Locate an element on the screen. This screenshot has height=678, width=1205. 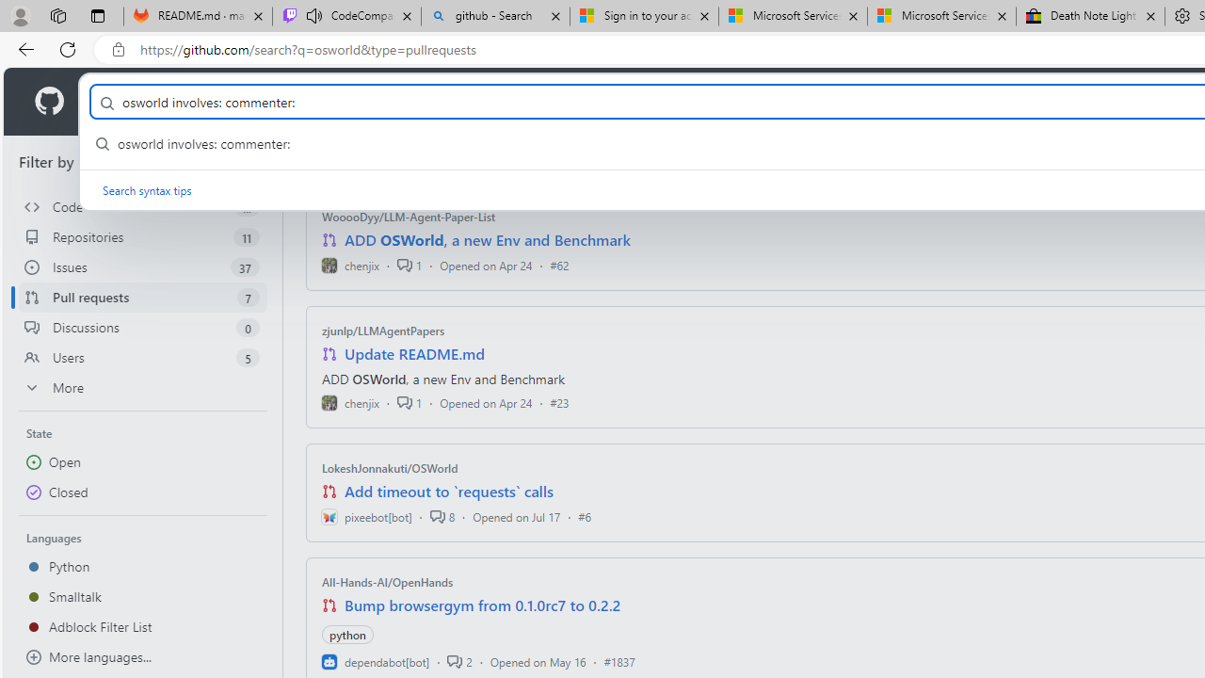
Add timeout to `requests` calls is located at coordinates (448, 492).